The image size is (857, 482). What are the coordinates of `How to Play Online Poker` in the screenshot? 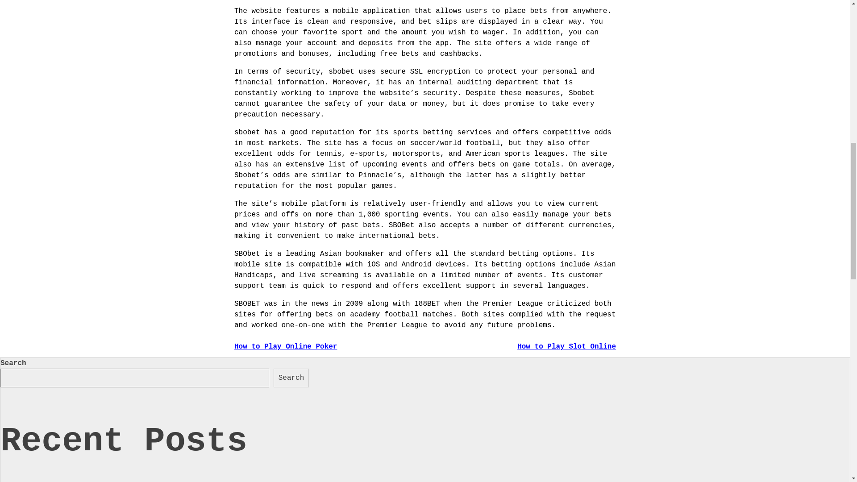 It's located at (285, 346).